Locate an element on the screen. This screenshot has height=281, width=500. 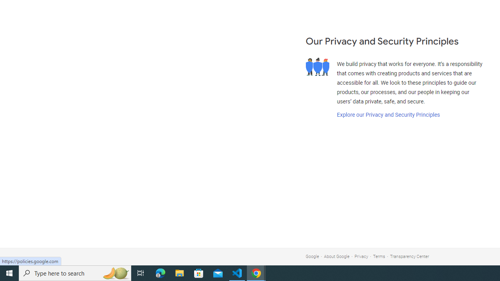
Google is located at coordinates (312, 256).